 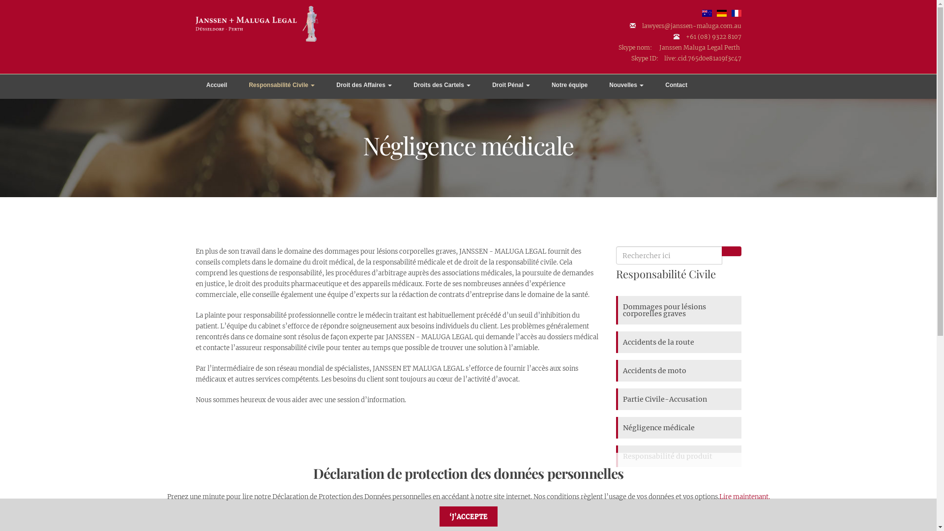 I want to click on Droit des Affaires, so click(x=364, y=88).